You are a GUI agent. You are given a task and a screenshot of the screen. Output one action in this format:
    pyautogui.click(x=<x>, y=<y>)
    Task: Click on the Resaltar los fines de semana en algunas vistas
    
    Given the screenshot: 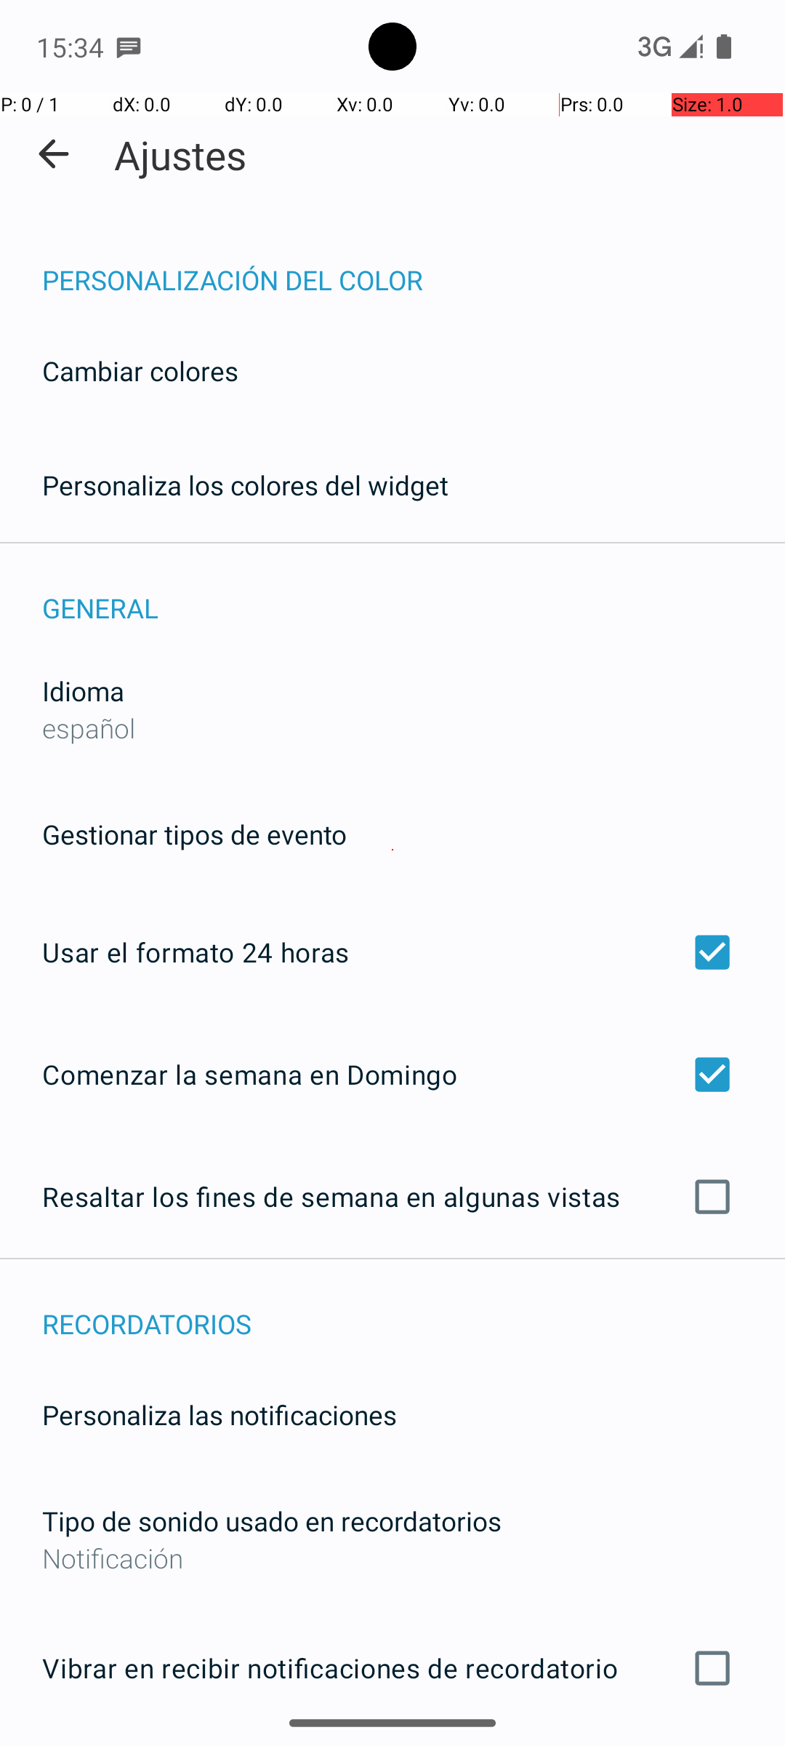 What is the action you would take?
    pyautogui.click(x=392, y=1197)
    